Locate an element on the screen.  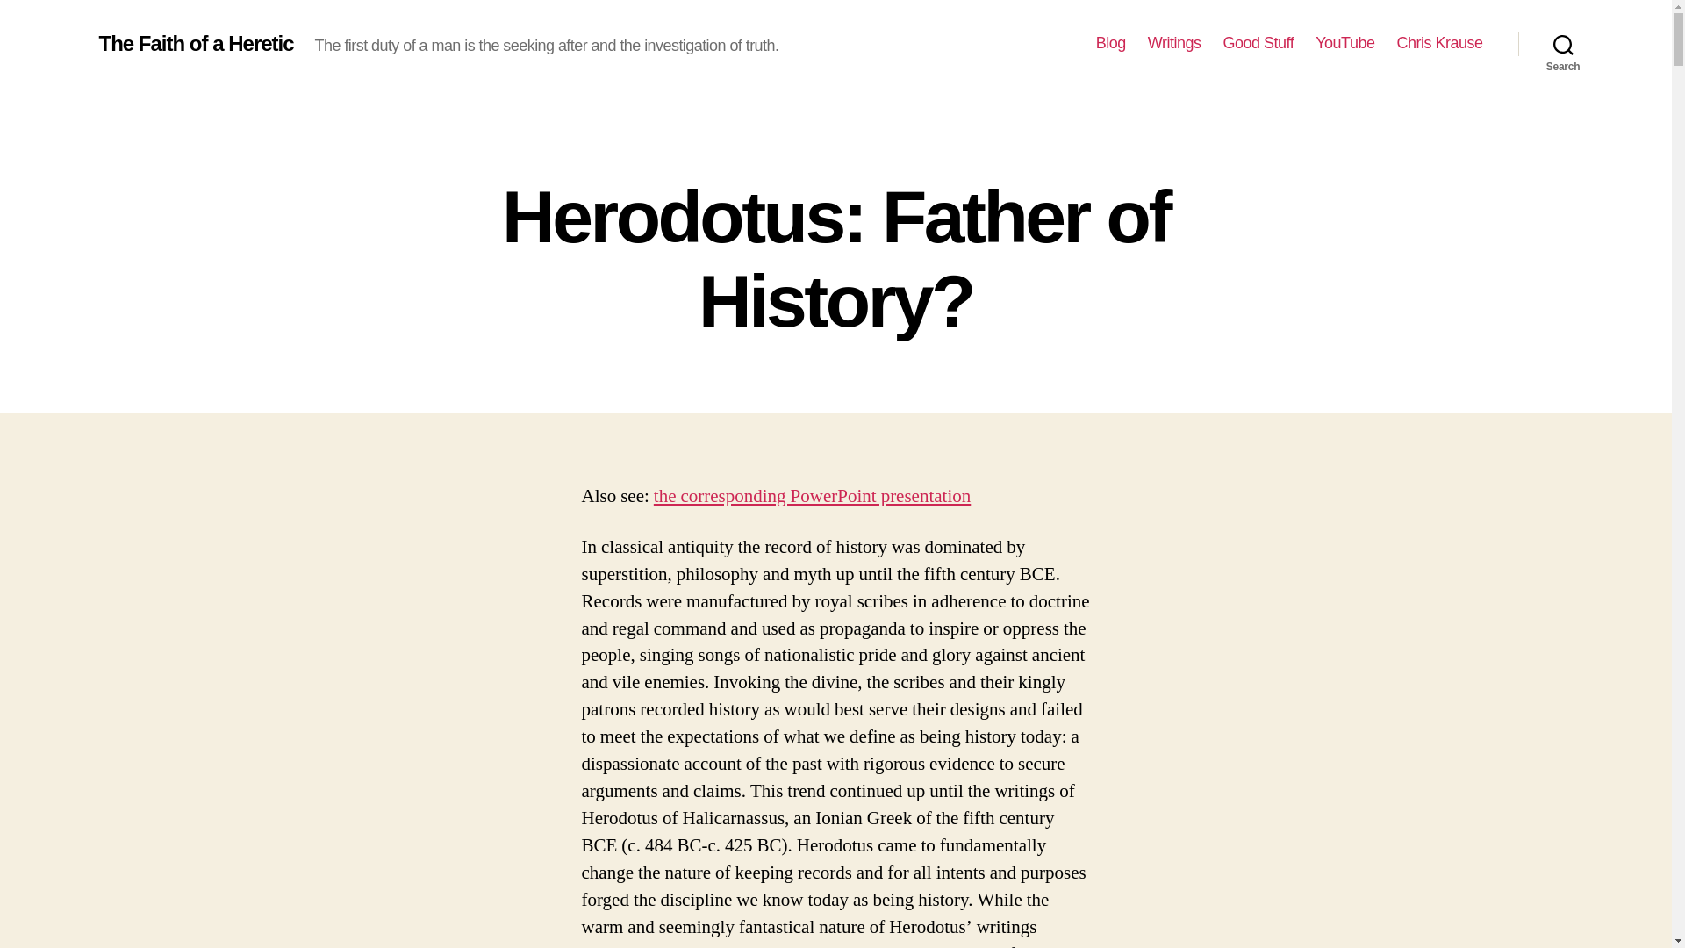
The Faith of a Heretic is located at coordinates (195, 43).